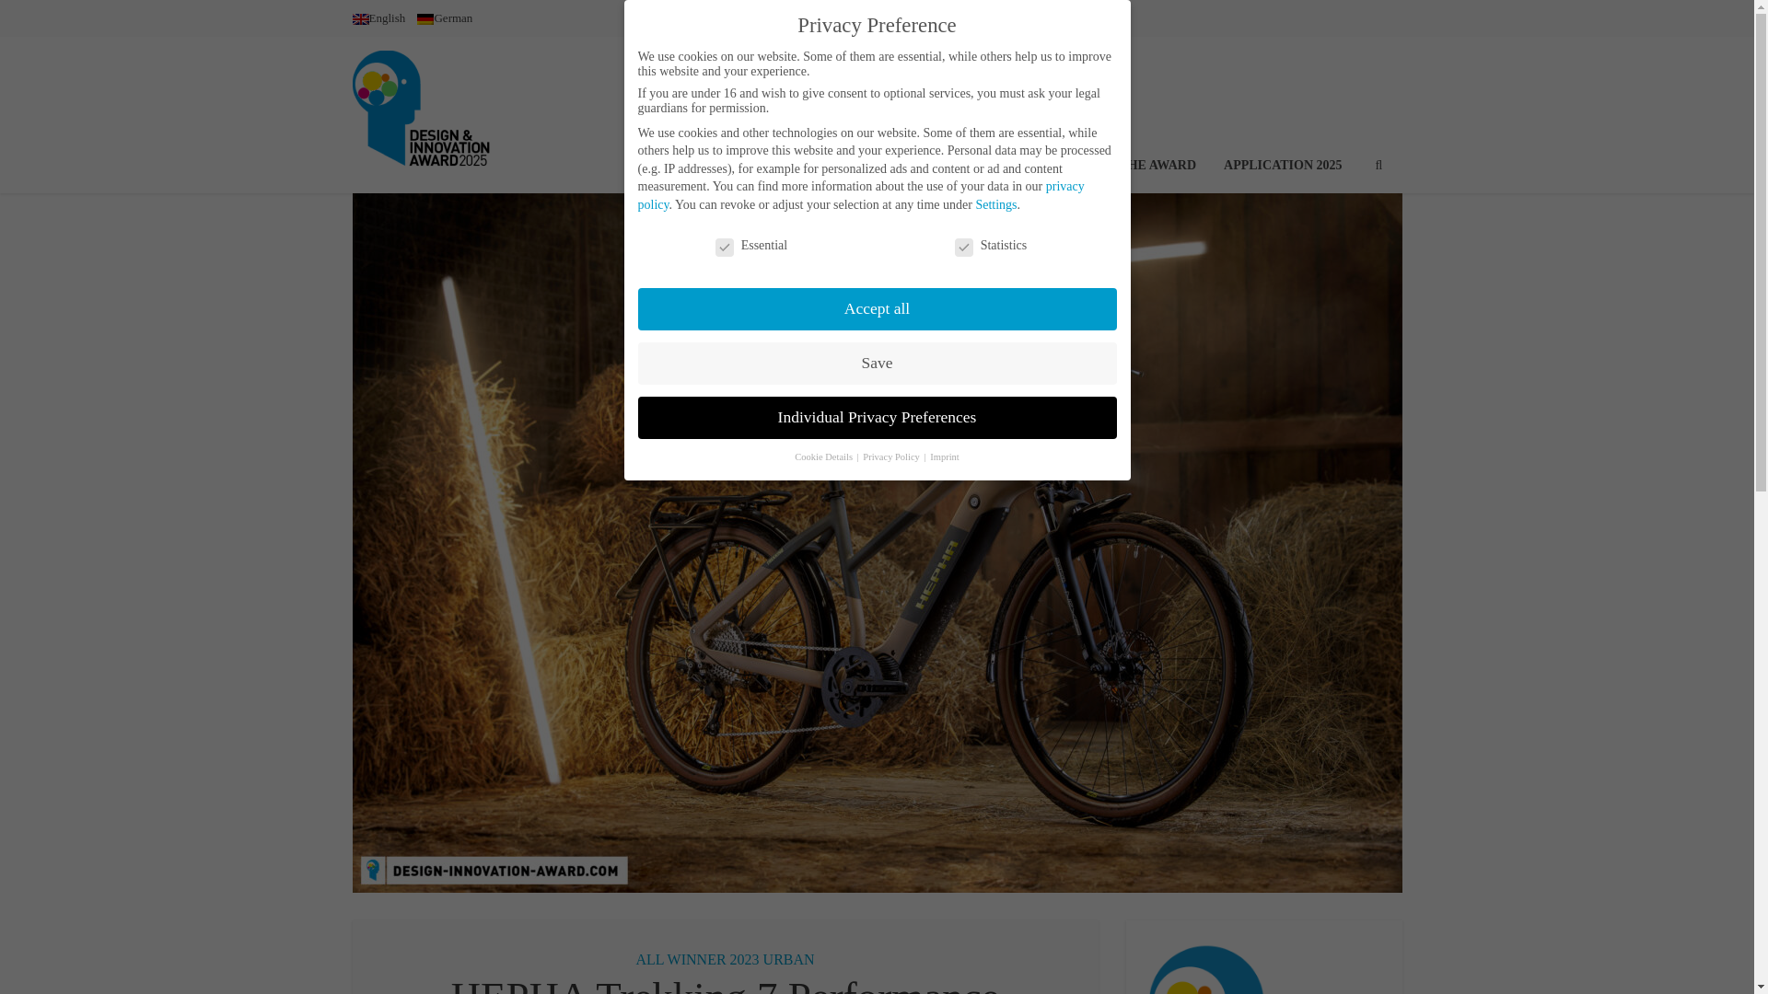 The width and height of the screenshot is (1768, 994). Describe the element at coordinates (40, 970) in the screenshot. I see `Open Cookie Preferences` at that location.